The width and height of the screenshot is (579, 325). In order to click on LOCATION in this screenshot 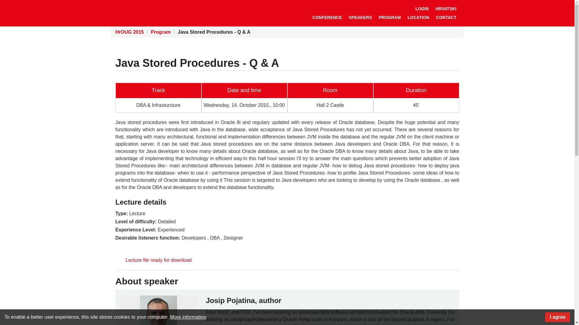, I will do `click(418, 17)`.